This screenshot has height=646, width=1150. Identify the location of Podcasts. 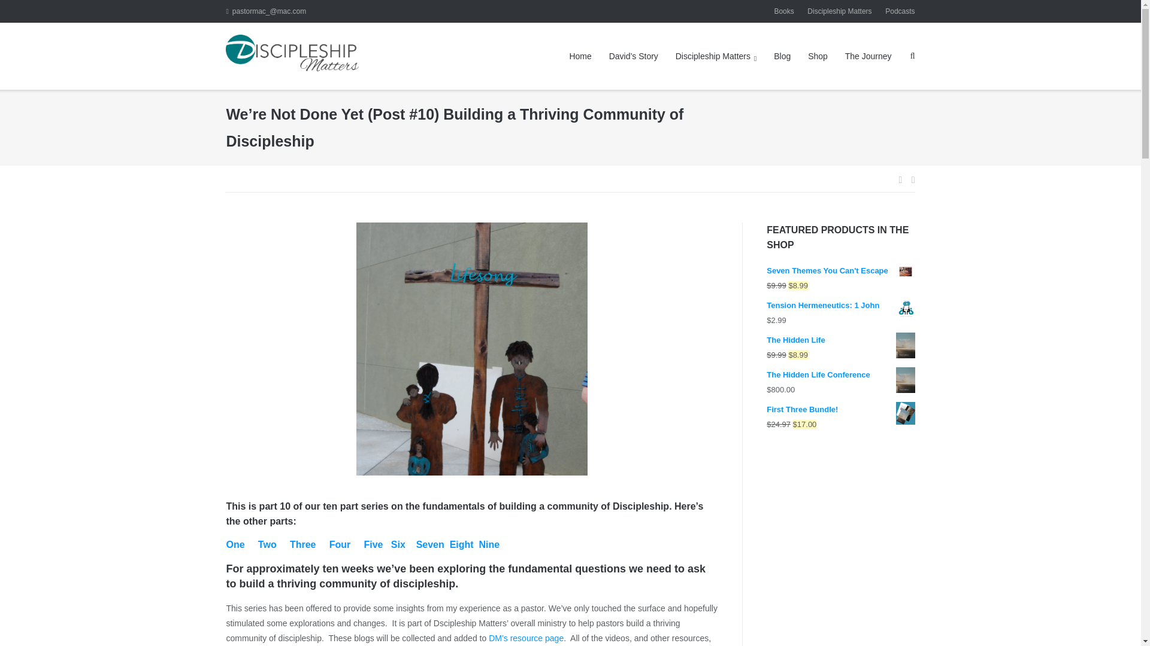
(900, 11).